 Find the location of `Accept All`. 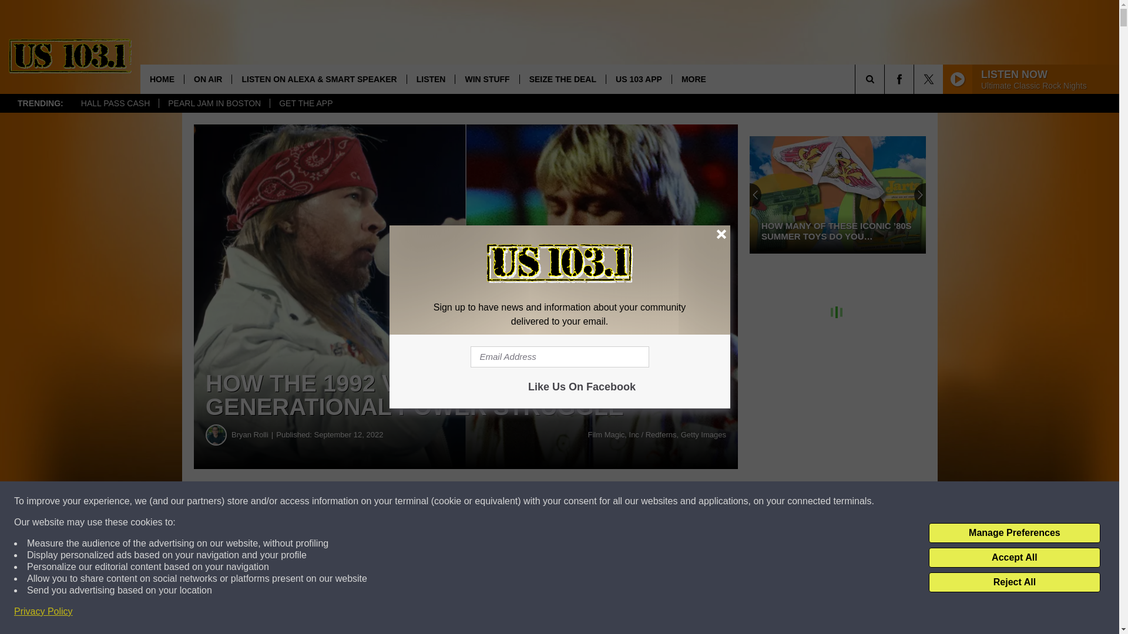

Accept All is located at coordinates (1014, 558).